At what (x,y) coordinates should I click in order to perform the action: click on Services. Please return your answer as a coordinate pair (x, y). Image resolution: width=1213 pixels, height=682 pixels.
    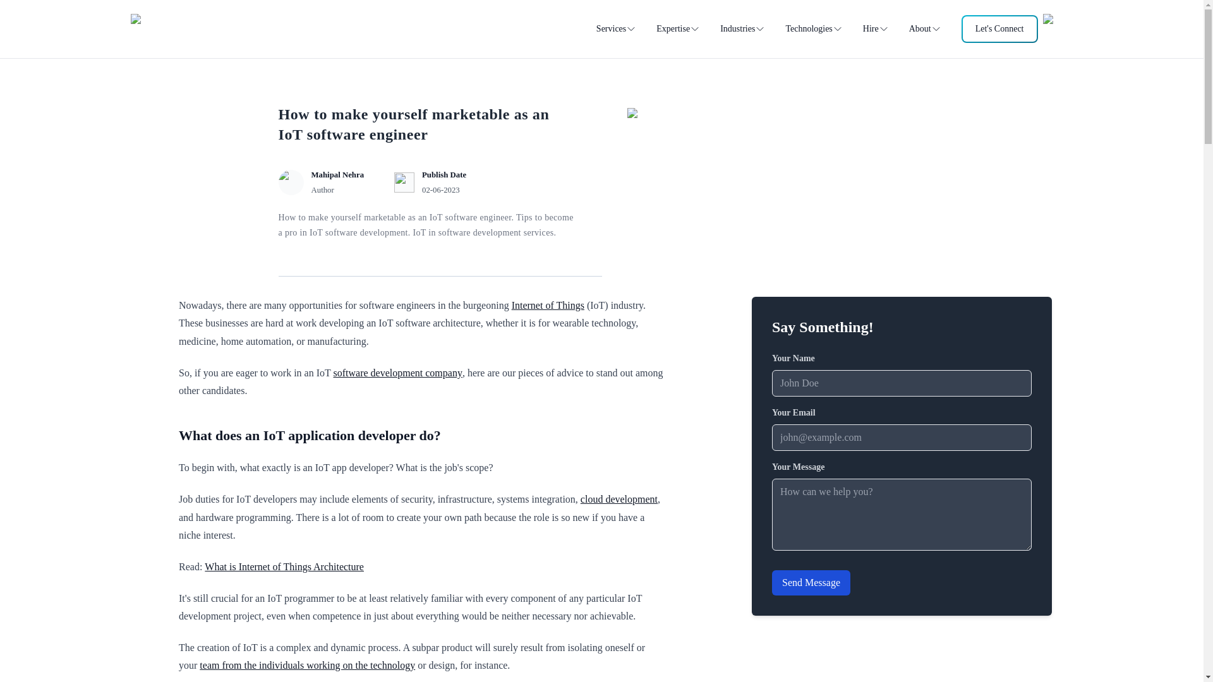
    Looking at the image, I should click on (616, 29).